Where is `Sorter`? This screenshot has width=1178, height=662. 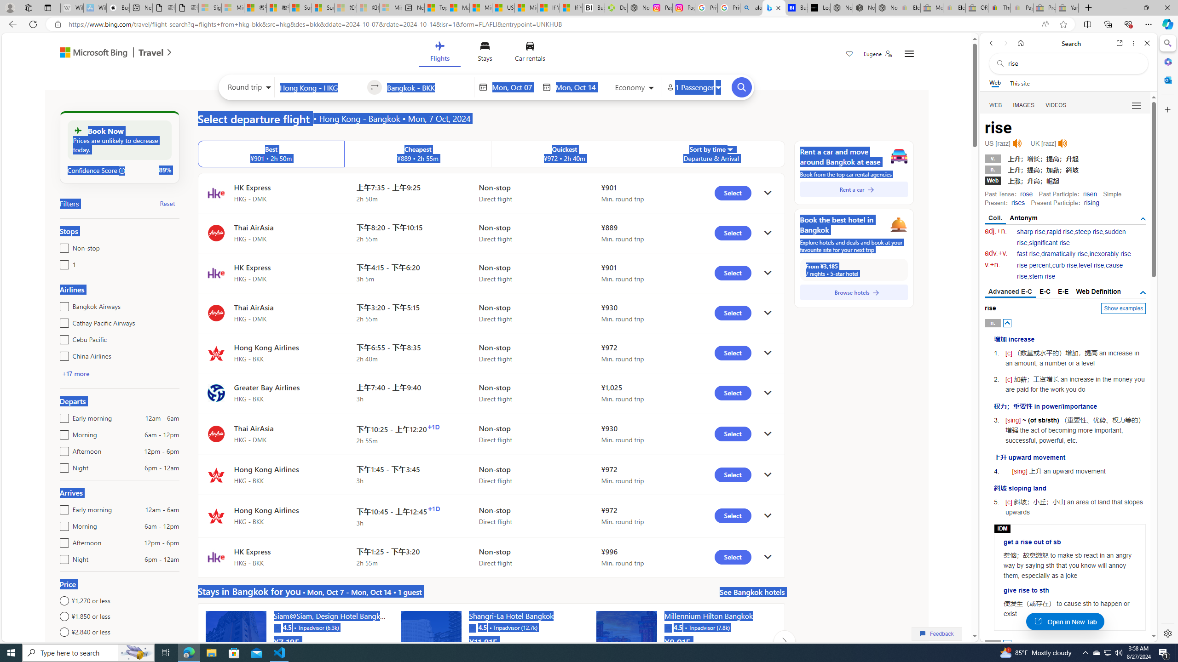
Sorter is located at coordinates (730, 149).